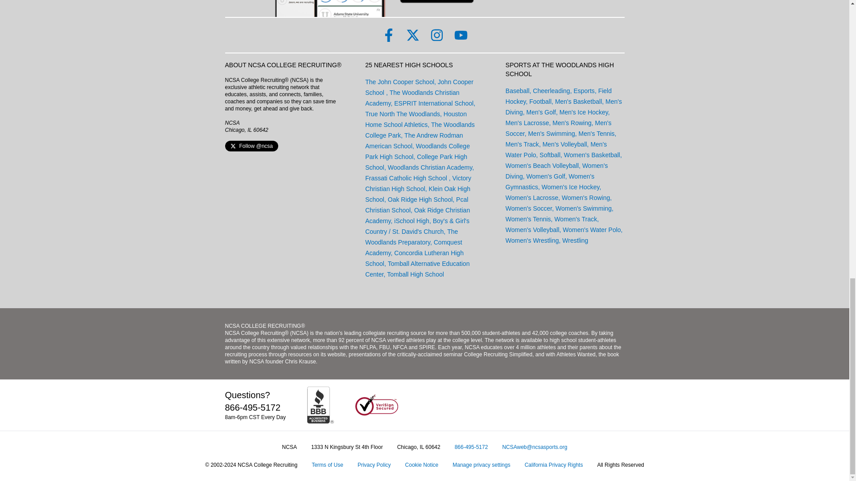 The image size is (856, 481). I want to click on Follow us on Facebook., so click(388, 35).